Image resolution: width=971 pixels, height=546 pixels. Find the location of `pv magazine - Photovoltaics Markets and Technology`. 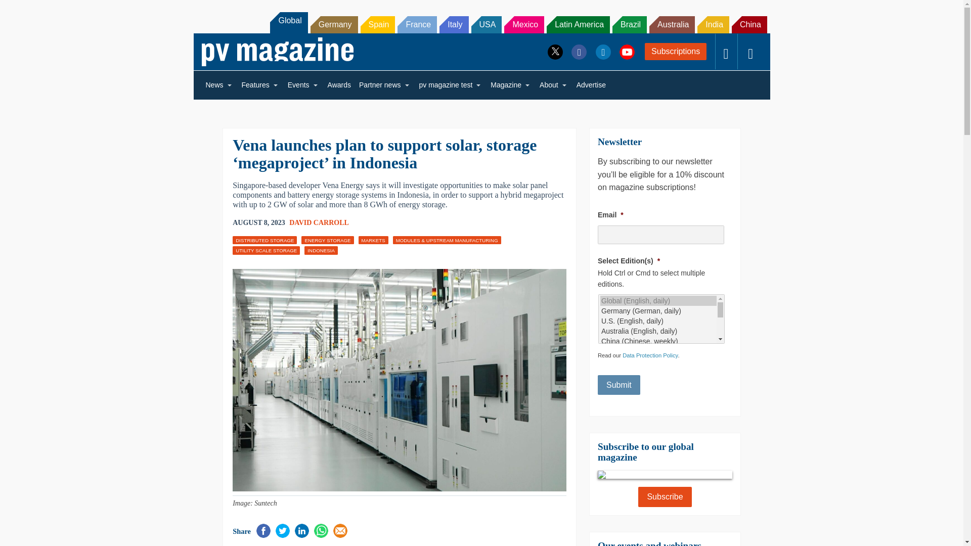

pv magazine - Photovoltaics Markets and Technology is located at coordinates (277, 52).